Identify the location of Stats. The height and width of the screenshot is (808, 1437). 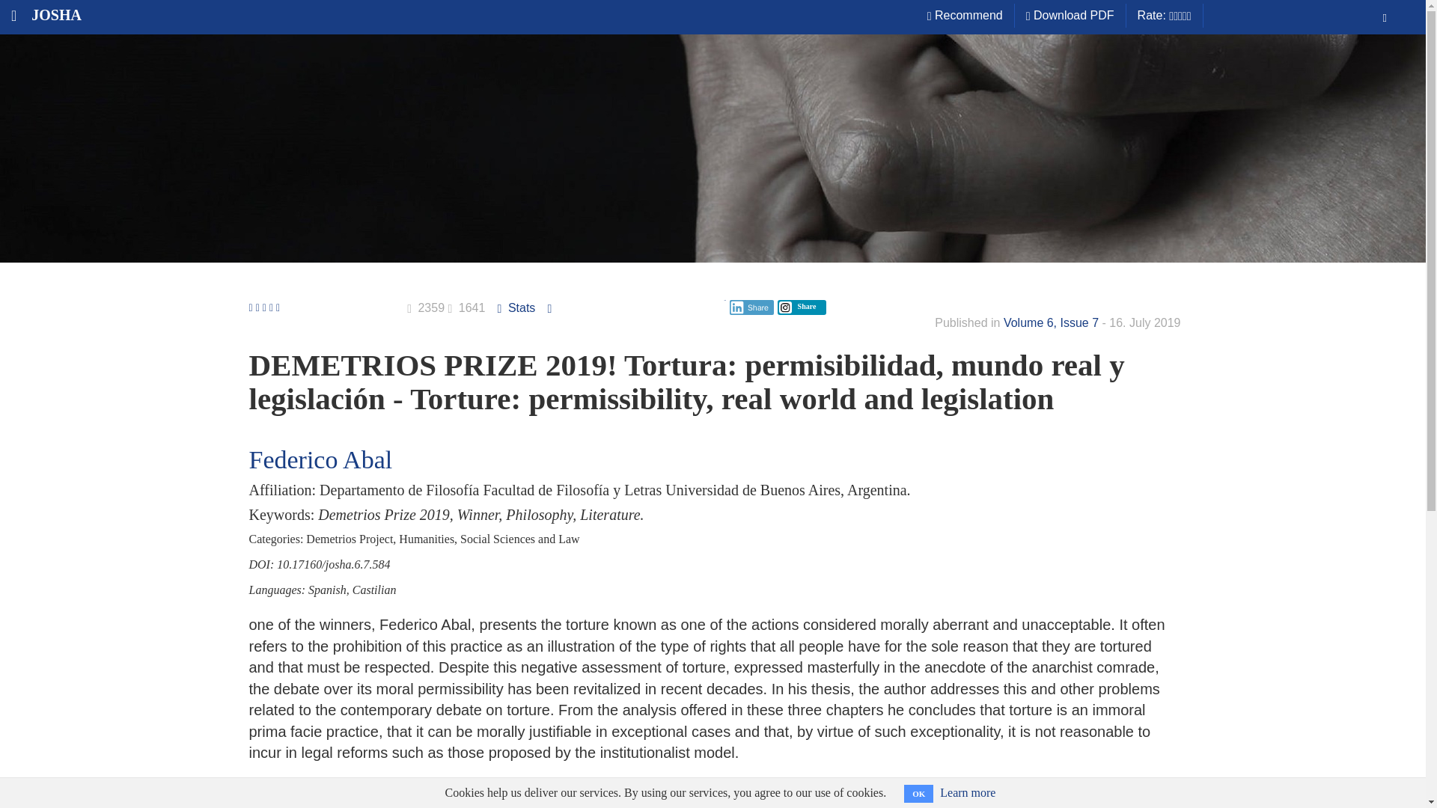
(518, 307).